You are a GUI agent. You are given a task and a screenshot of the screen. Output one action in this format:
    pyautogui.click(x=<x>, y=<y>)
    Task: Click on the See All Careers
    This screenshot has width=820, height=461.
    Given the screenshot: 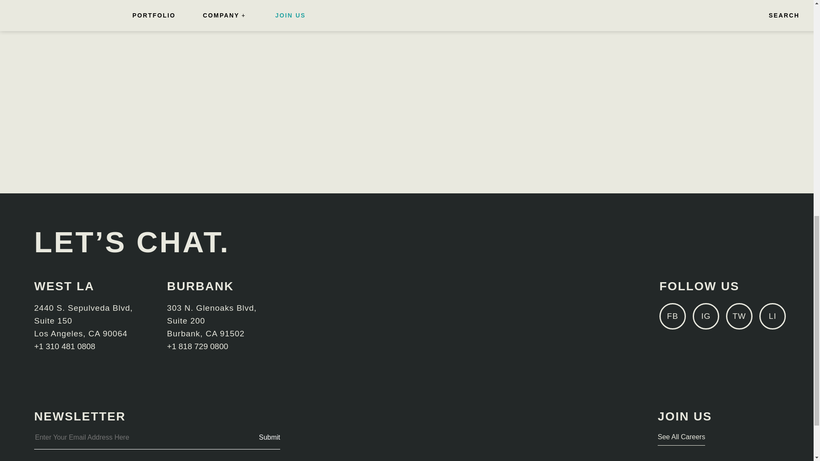 What is the action you would take?
    pyautogui.click(x=681, y=439)
    